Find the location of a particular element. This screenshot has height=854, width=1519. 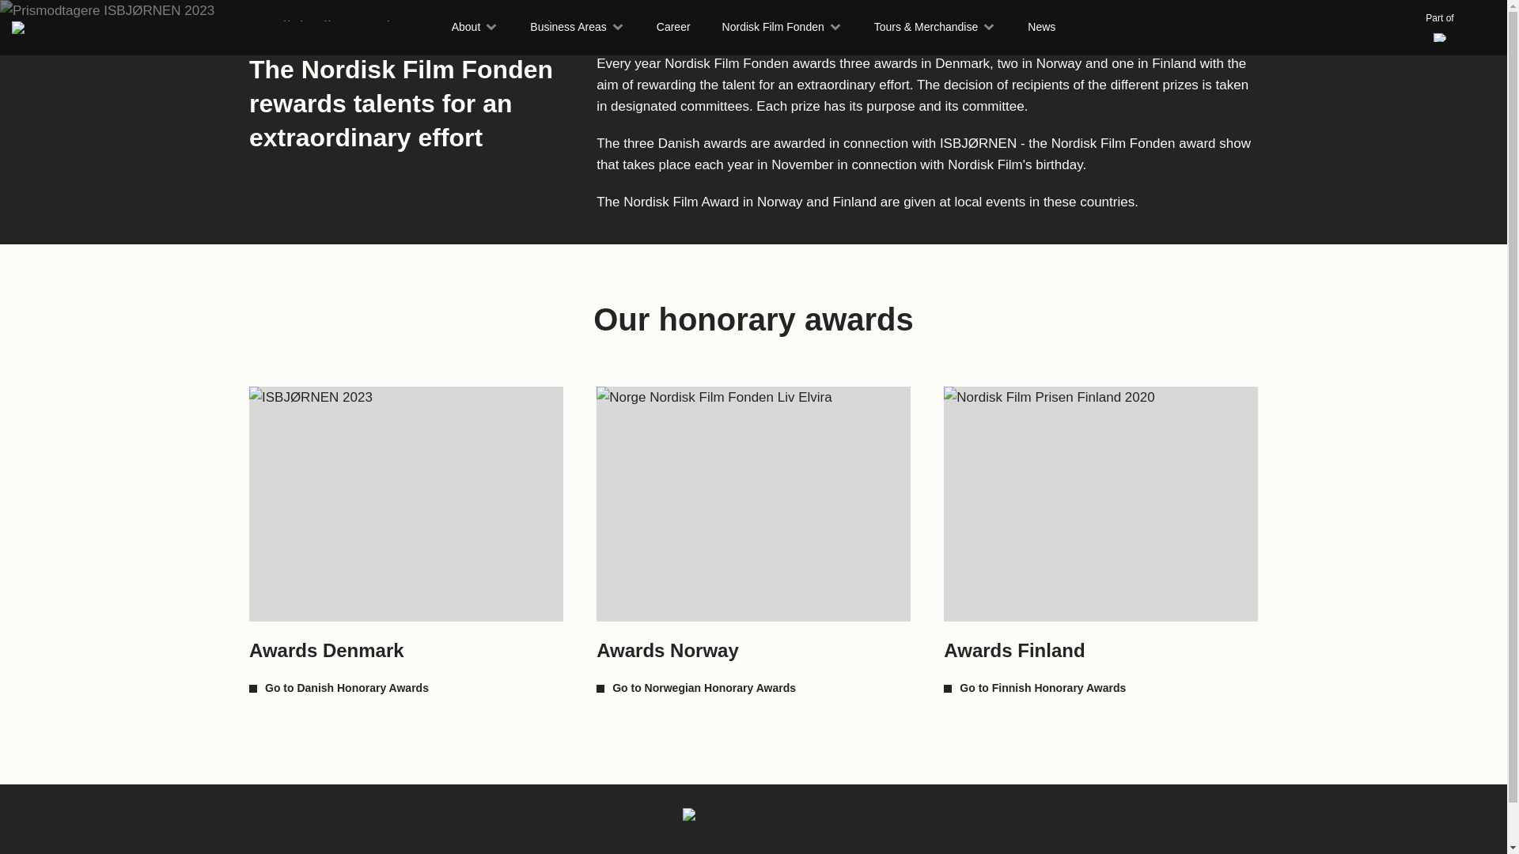

Privacy Policy is located at coordinates (1380, 852).